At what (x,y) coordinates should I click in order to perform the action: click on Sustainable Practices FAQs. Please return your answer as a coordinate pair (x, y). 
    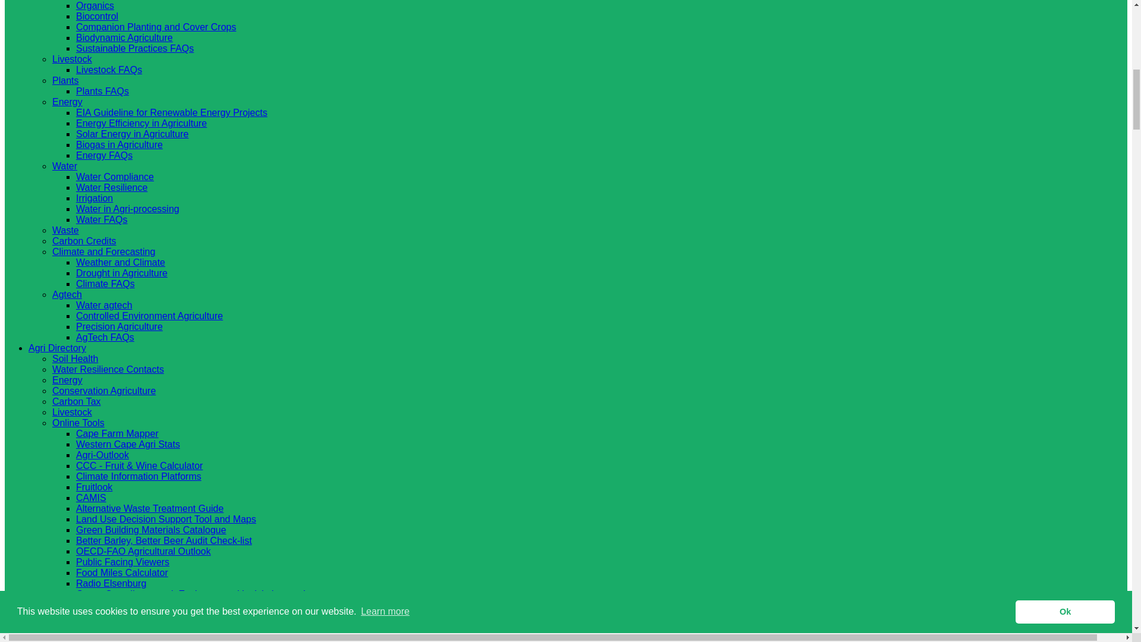
    Looking at the image, I should click on (135, 48).